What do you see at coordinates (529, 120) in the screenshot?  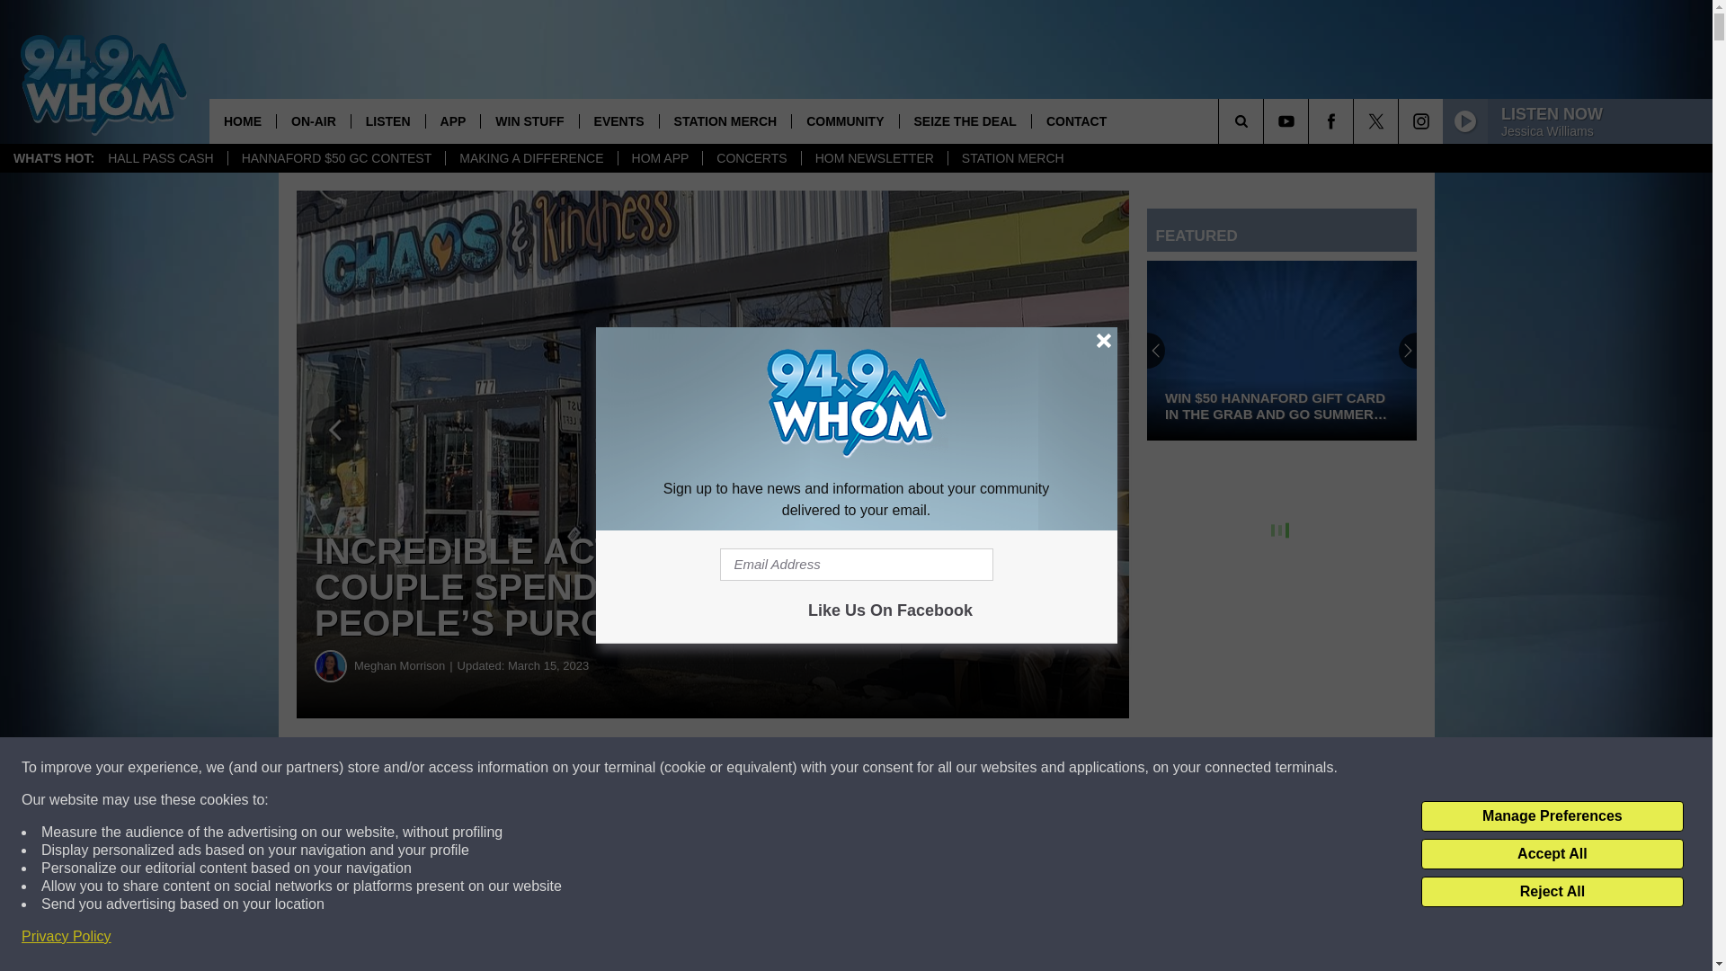 I see `WIN STUFF` at bounding box center [529, 120].